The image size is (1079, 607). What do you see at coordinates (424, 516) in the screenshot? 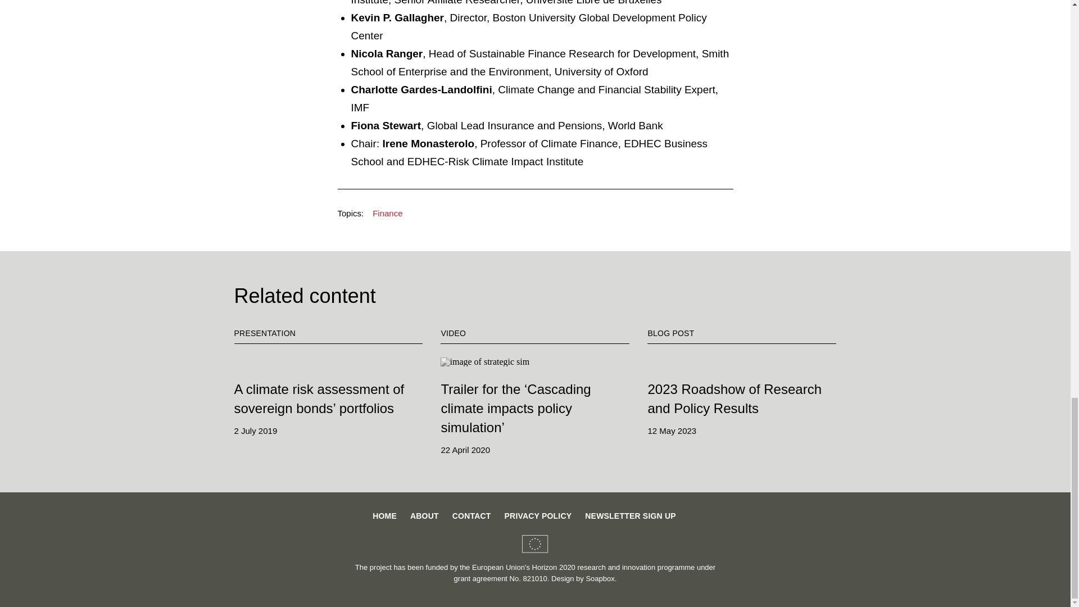
I see `ABOUT` at bounding box center [424, 516].